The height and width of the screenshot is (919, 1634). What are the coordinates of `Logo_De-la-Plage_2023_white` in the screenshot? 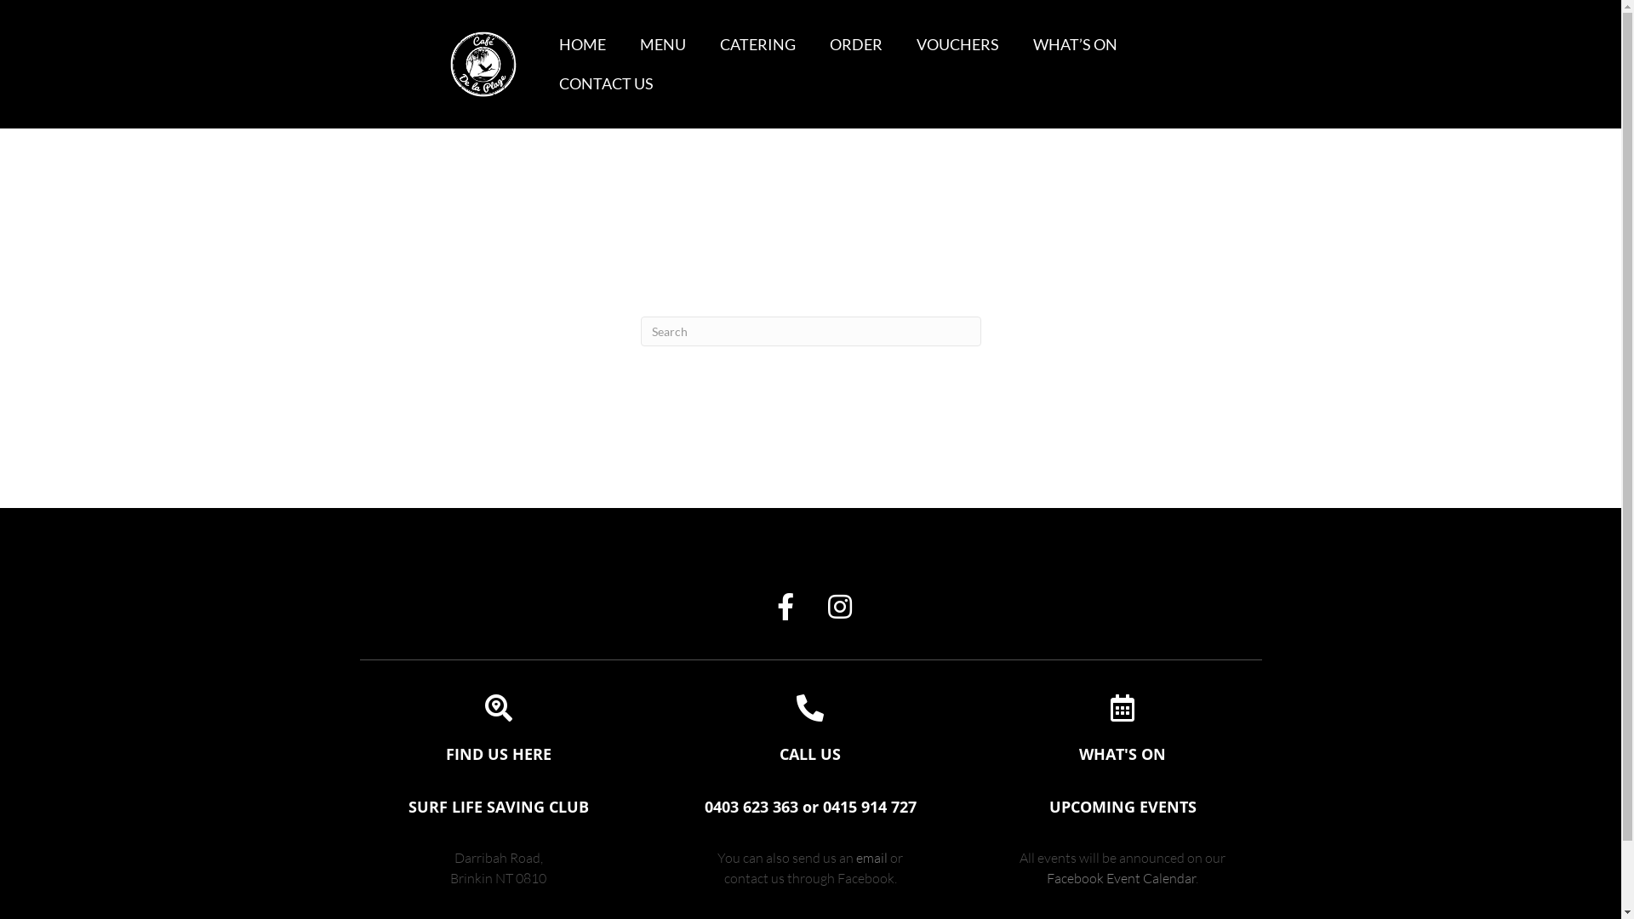 It's located at (483, 65).